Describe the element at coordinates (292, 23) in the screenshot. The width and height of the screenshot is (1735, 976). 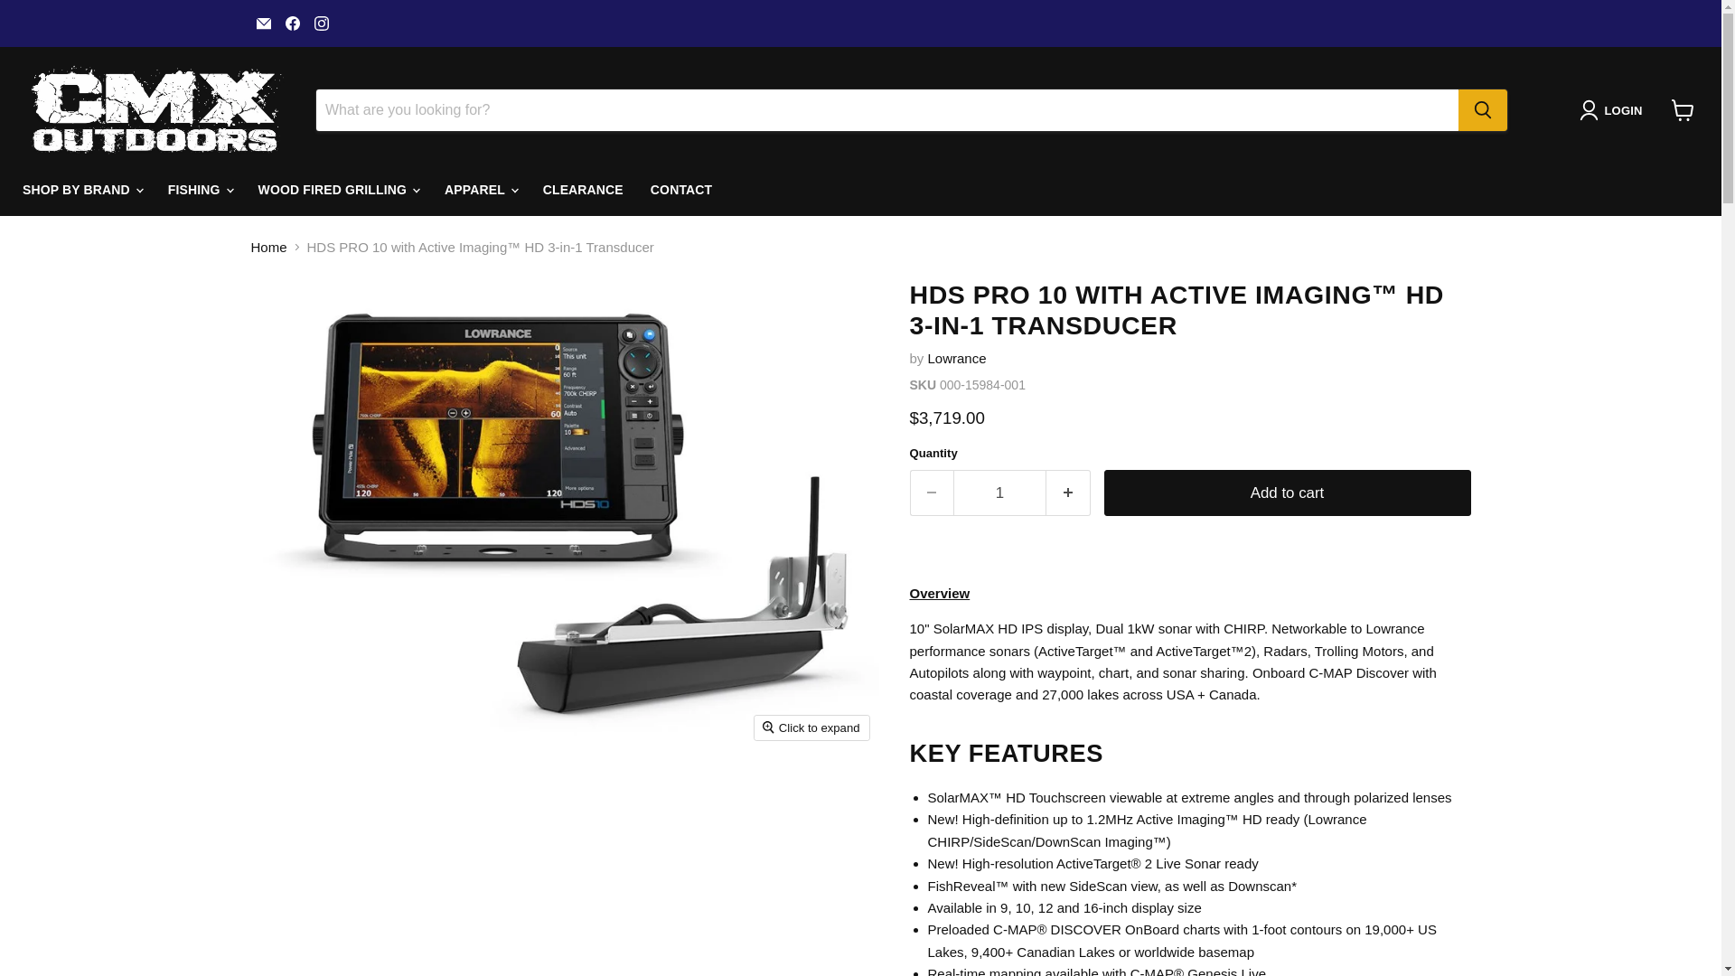
I see `Facebook` at that location.